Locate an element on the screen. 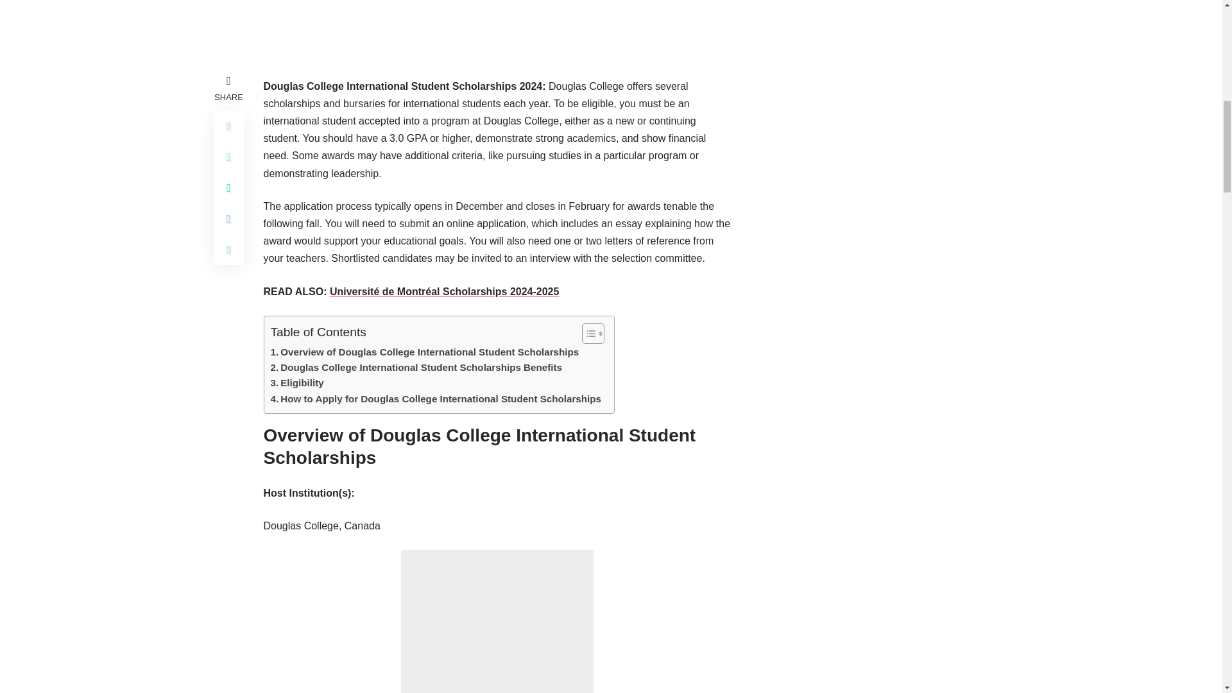 This screenshot has height=693, width=1232. Eligibility is located at coordinates (297, 383).